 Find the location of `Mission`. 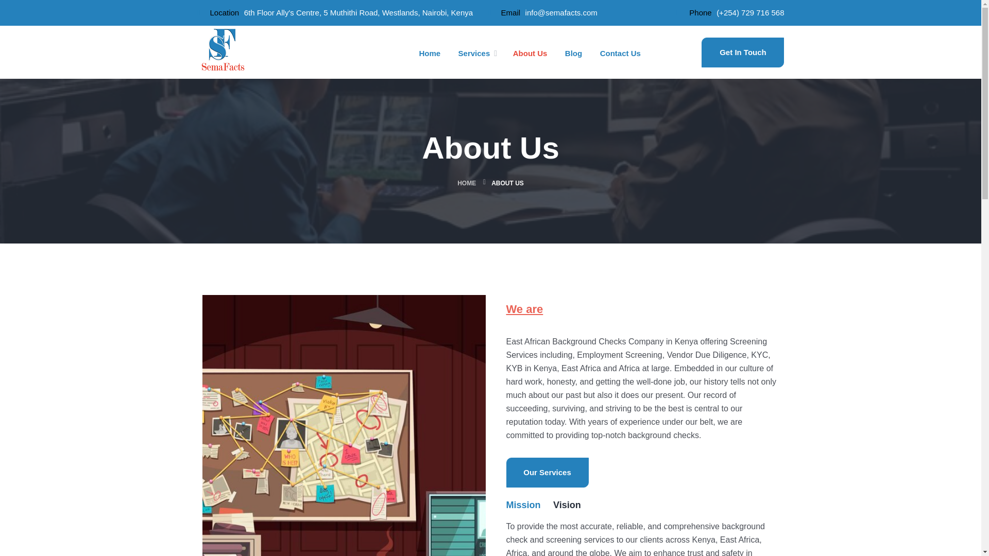

Mission is located at coordinates (522, 508).